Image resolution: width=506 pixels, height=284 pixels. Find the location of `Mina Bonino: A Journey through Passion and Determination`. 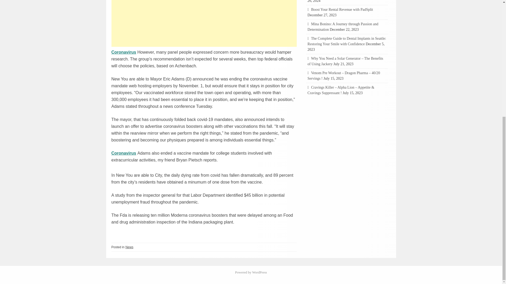

Mina Bonino: A Journey through Passion and Determination is located at coordinates (343, 27).